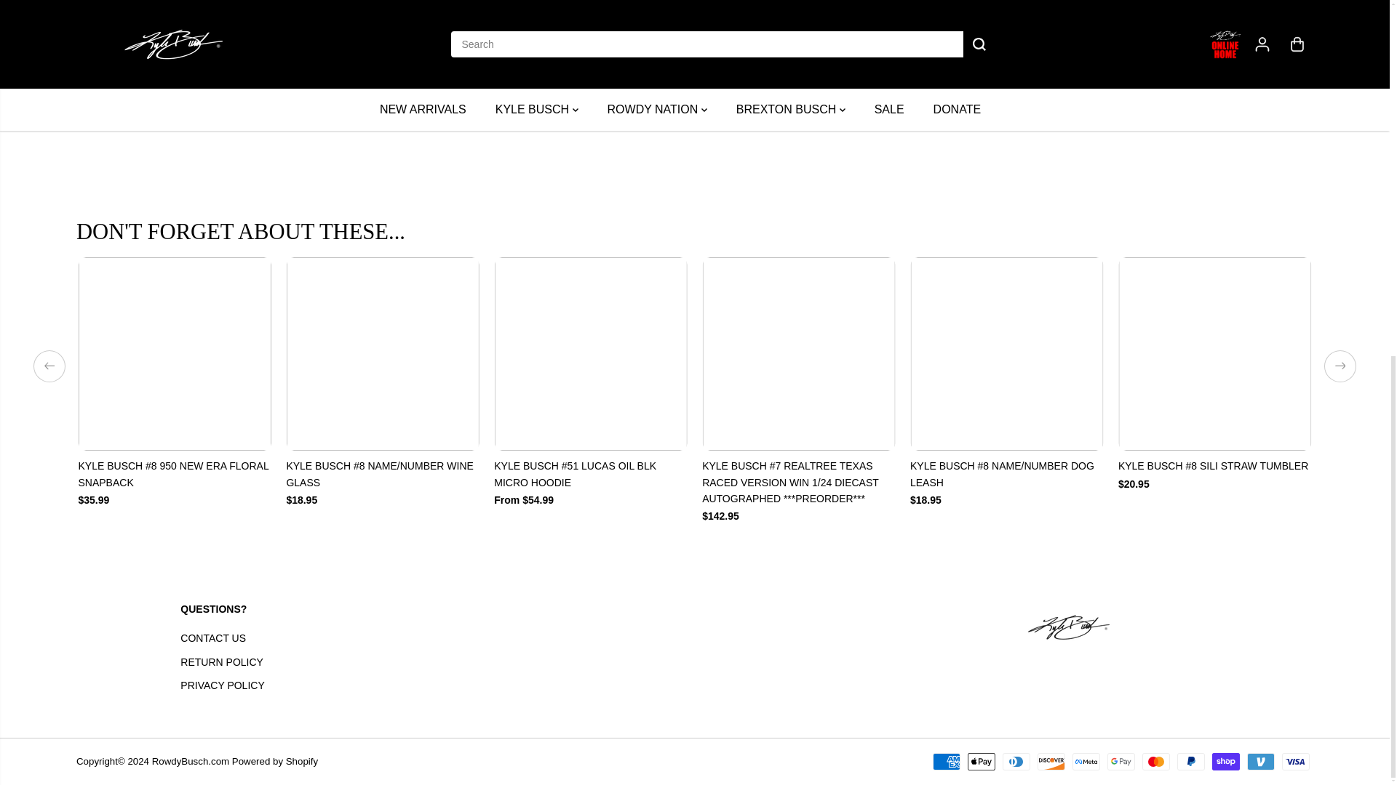 Image resolution: width=1397 pixels, height=785 pixels. What do you see at coordinates (947, 761) in the screenshot?
I see `American Express` at bounding box center [947, 761].